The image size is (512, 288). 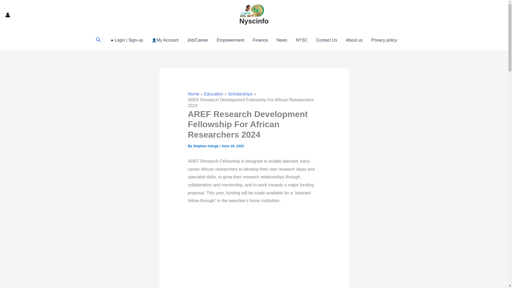 I want to click on Finance, so click(x=260, y=40).